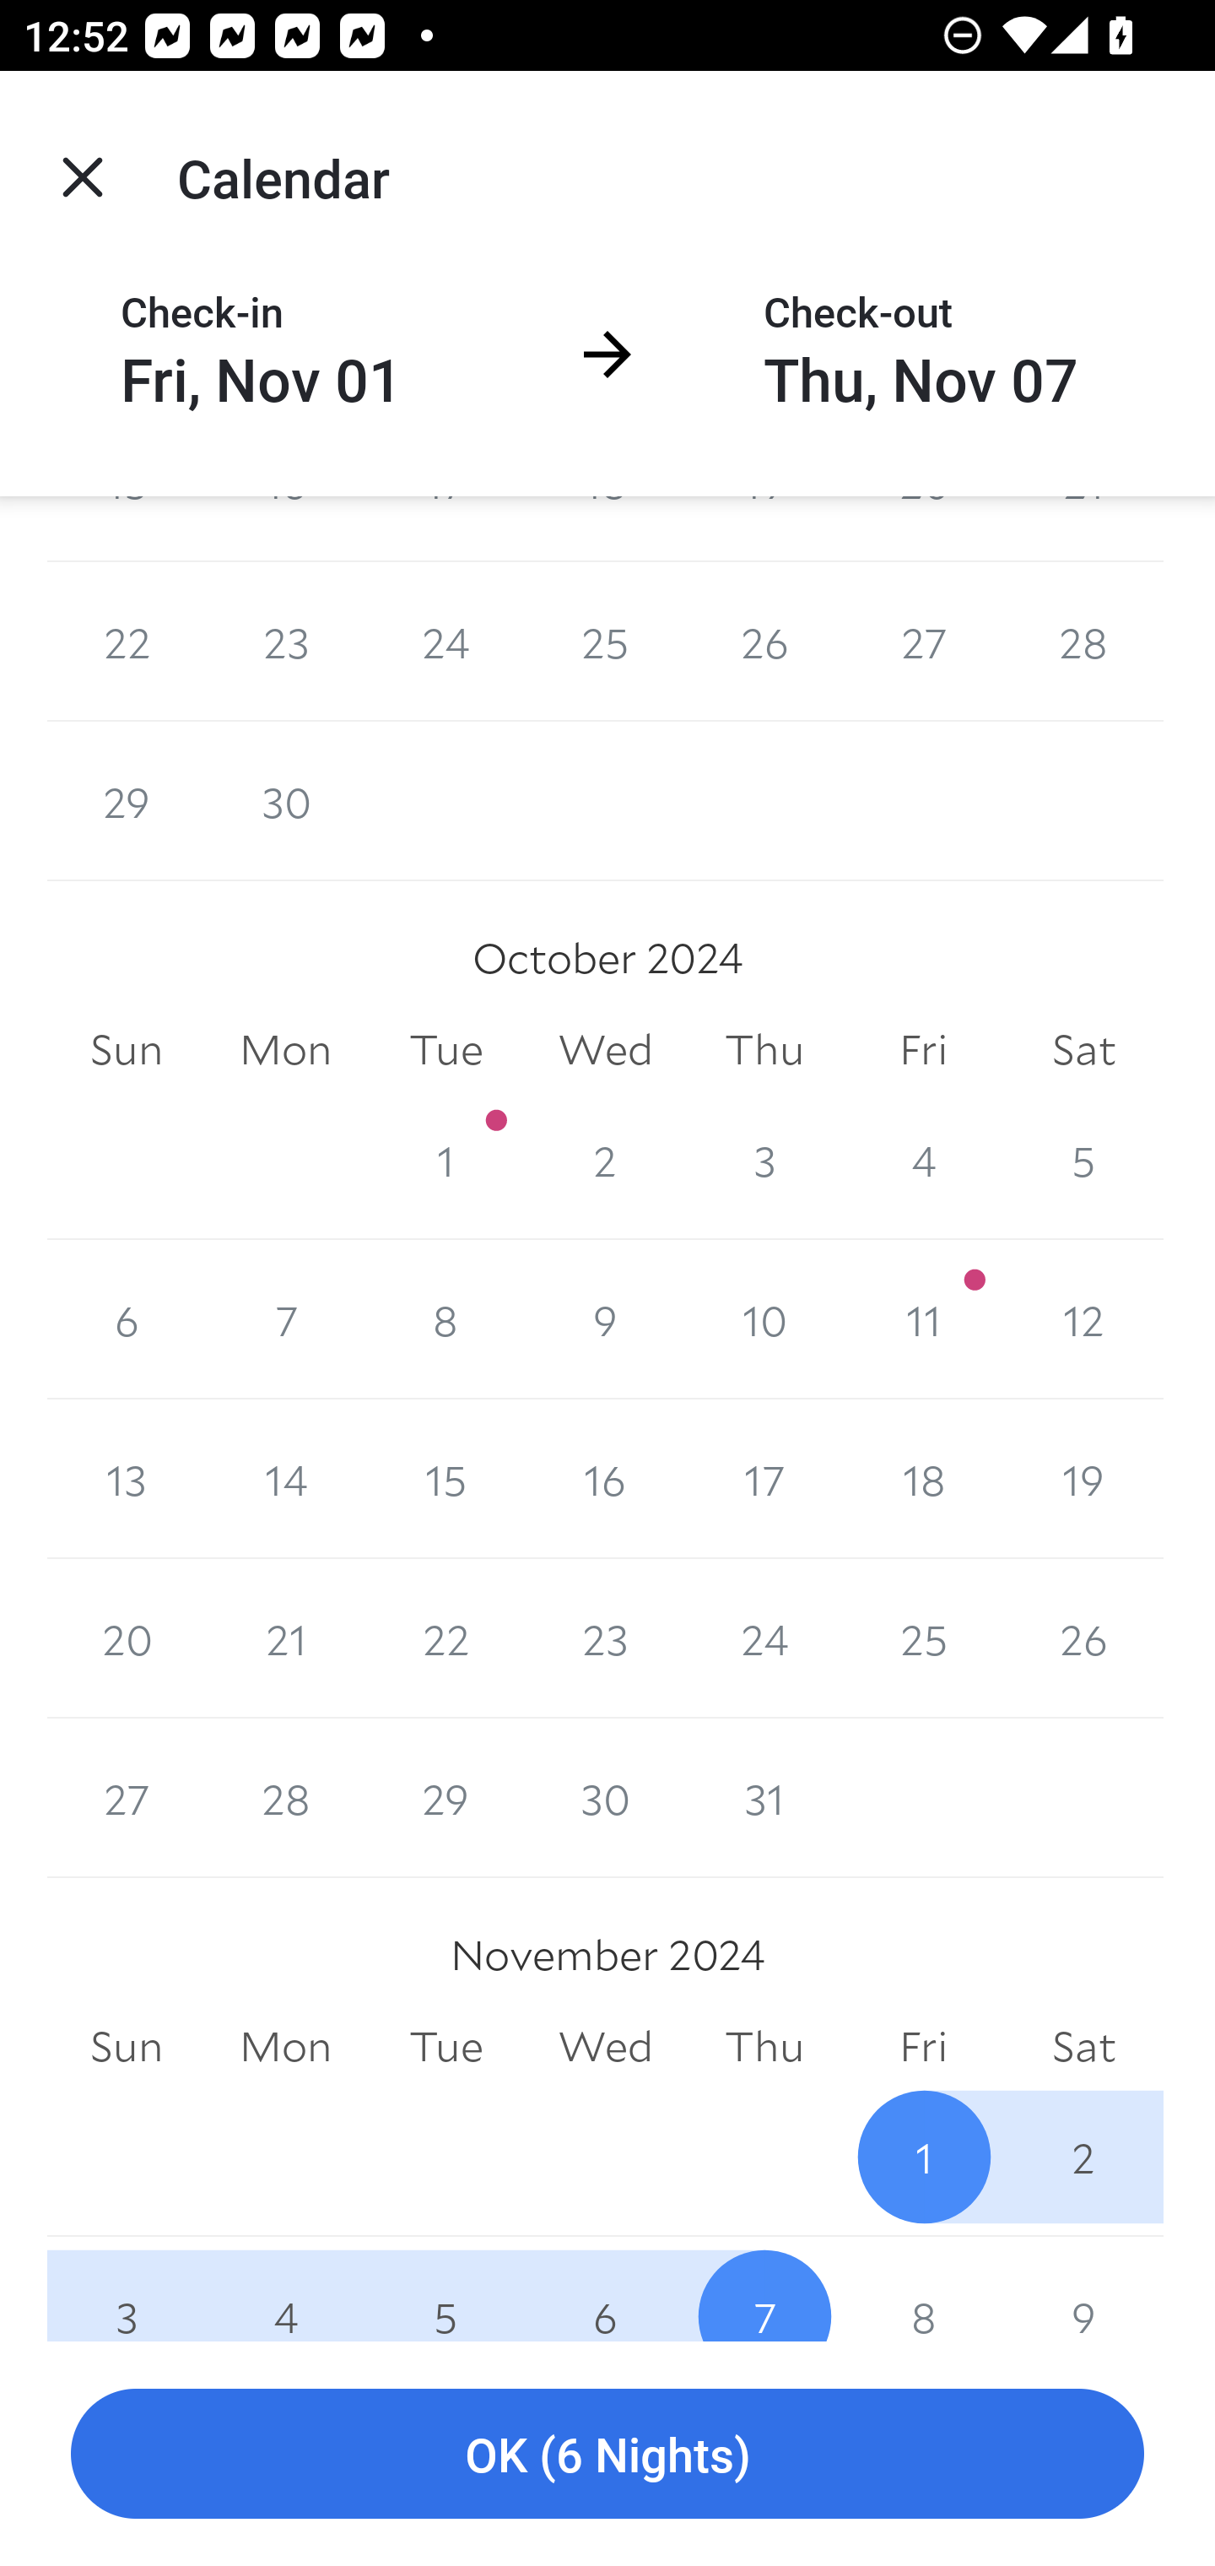 The image size is (1215, 2566). Describe the element at coordinates (285, 1318) in the screenshot. I see `7 7 October 2024` at that location.